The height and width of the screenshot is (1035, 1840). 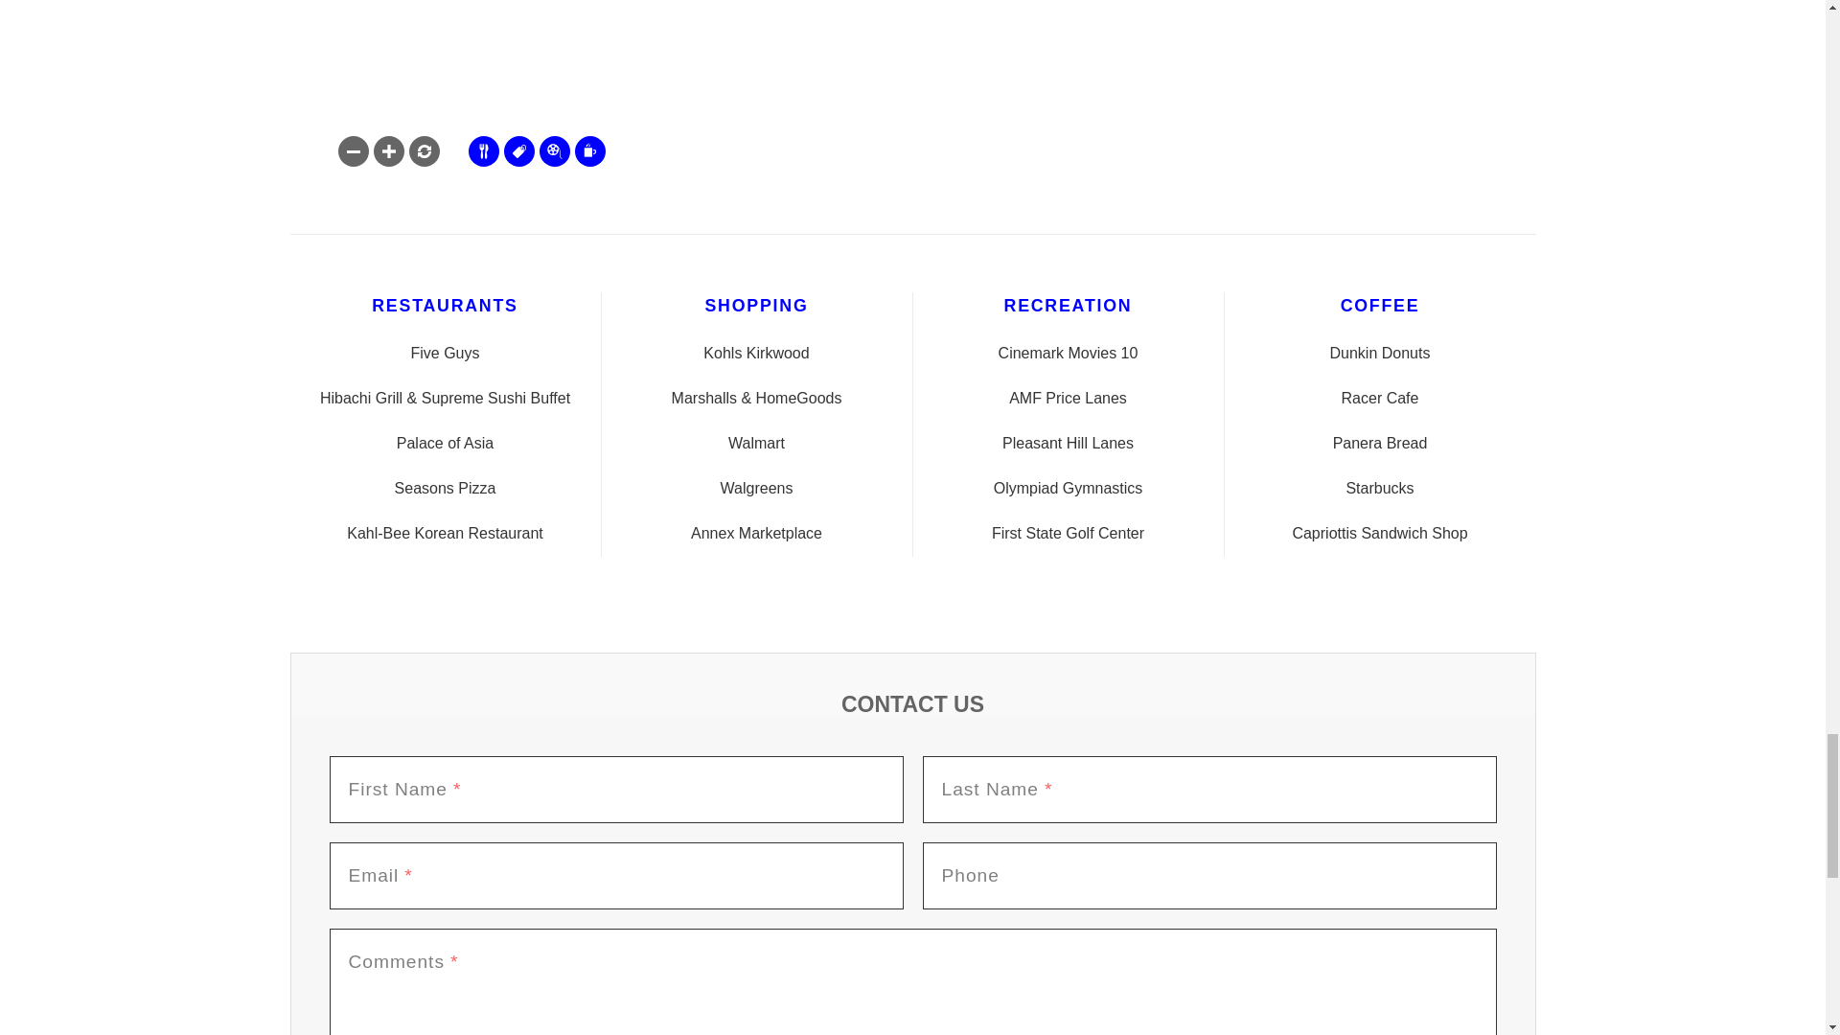 I want to click on Seasons Pizza, so click(x=445, y=489).